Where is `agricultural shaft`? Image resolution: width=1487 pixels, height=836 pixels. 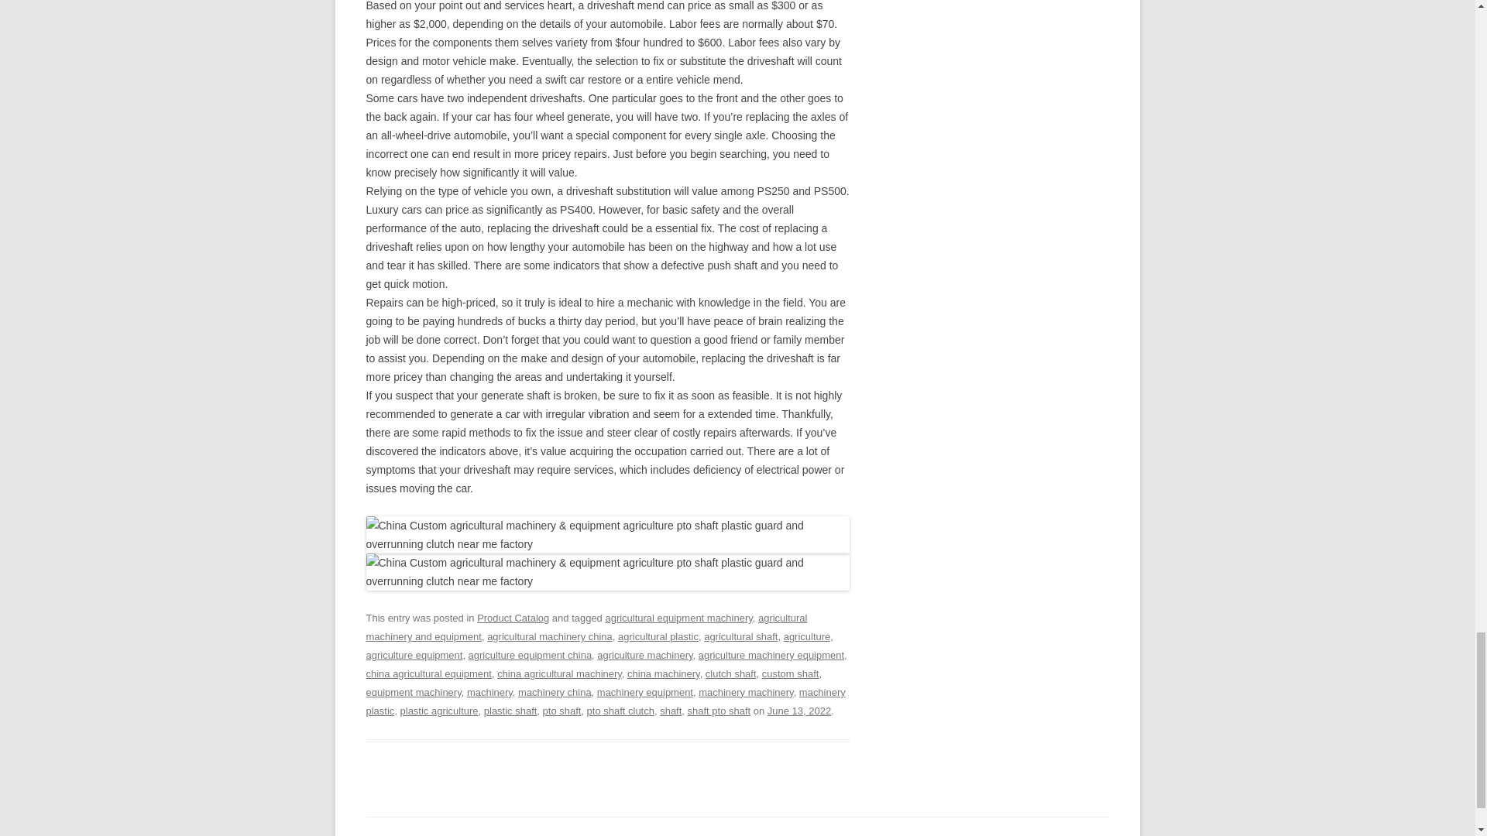
agricultural shaft is located at coordinates (740, 636).